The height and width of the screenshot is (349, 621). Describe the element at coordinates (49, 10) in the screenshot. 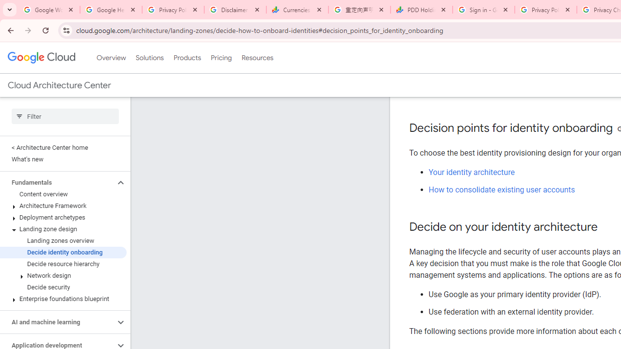

I see `Google Workspace Admin Community` at that location.